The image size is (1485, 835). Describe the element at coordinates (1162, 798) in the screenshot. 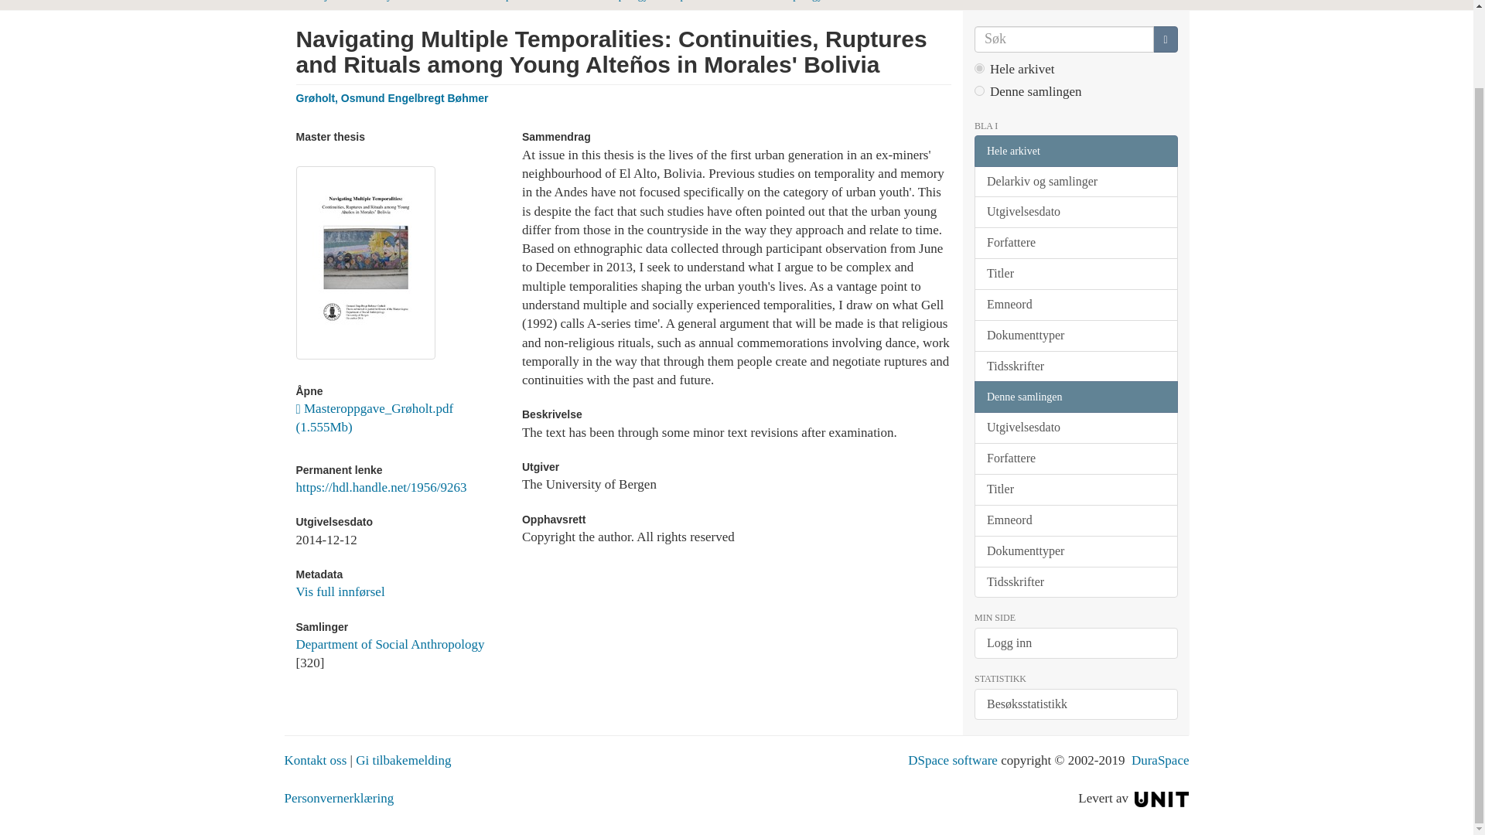

I see `Unit` at that location.